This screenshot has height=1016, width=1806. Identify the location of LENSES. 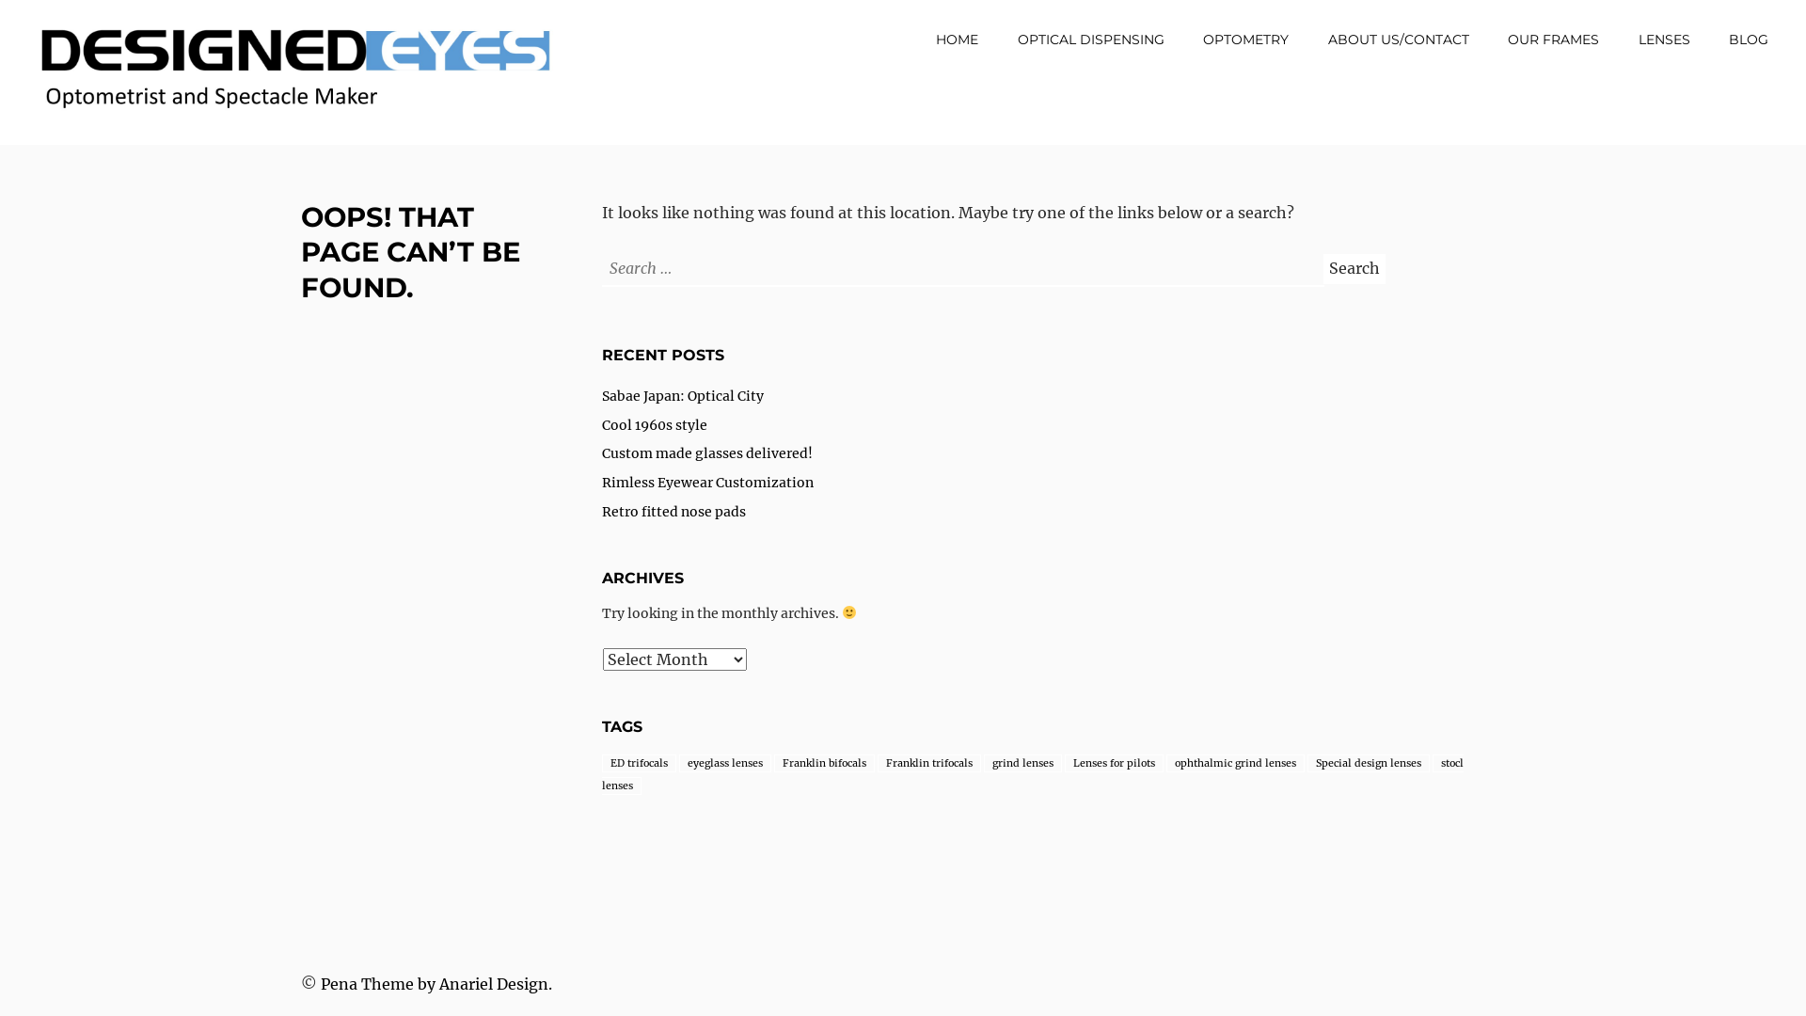
(1665, 40).